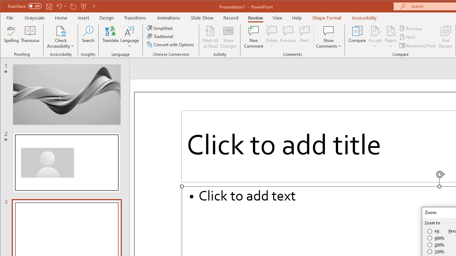  What do you see at coordinates (357, 37) in the screenshot?
I see `Compare` at bounding box center [357, 37].